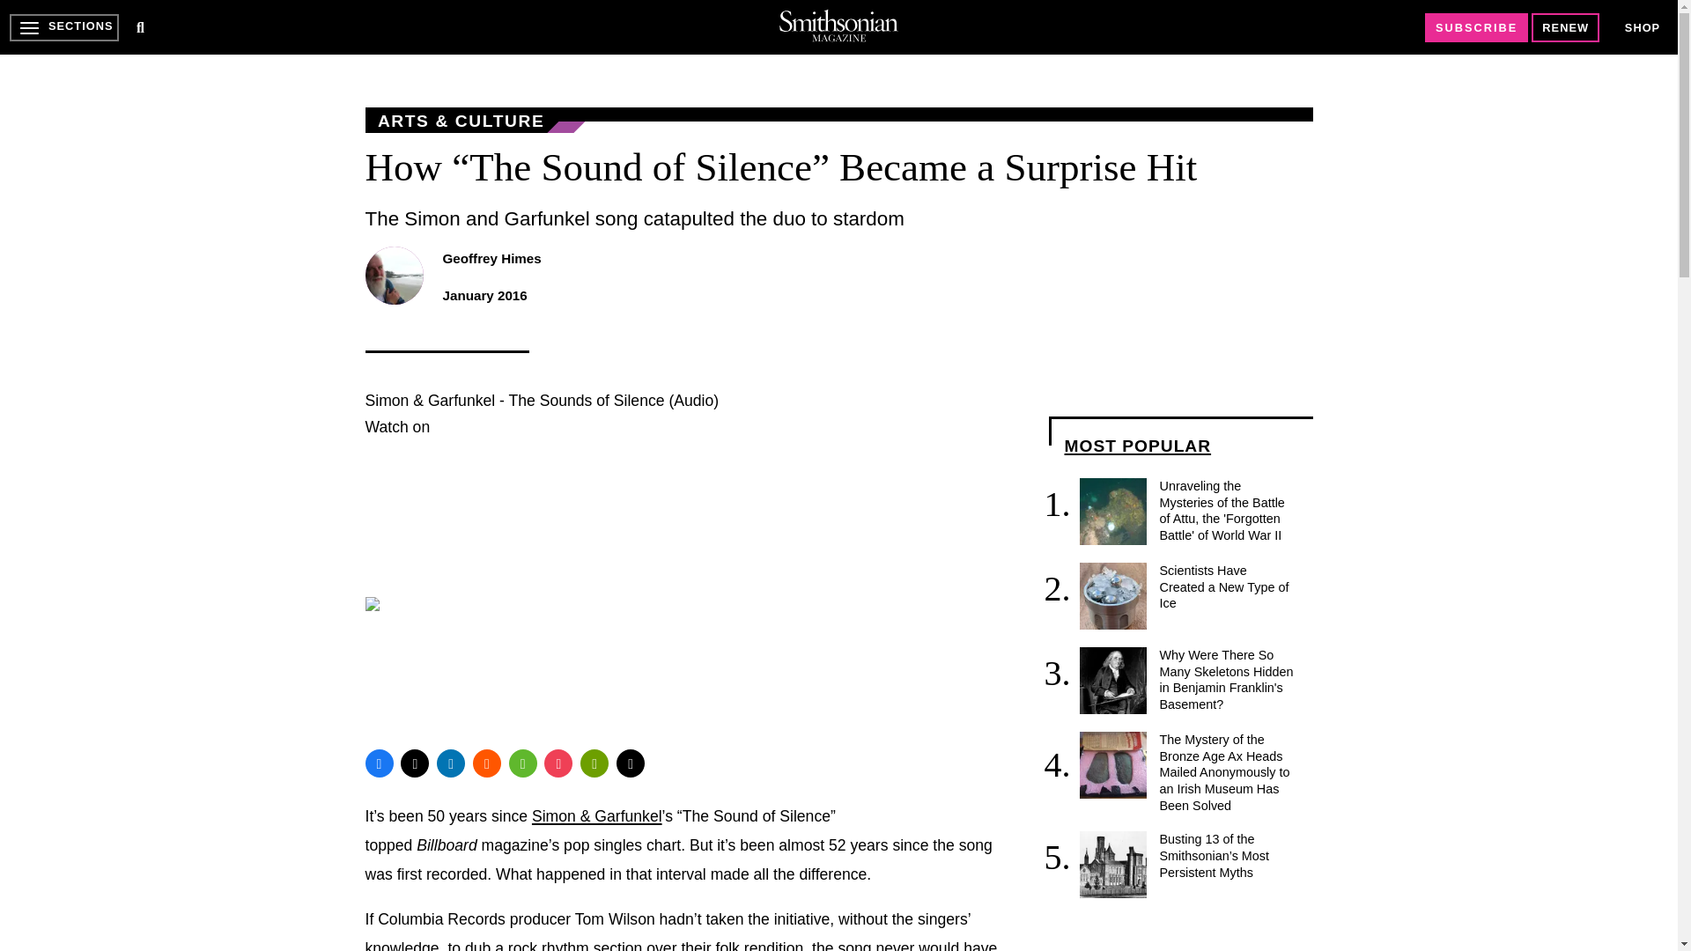 The image size is (1691, 951). What do you see at coordinates (558, 763) in the screenshot?
I see `Pocket` at bounding box center [558, 763].